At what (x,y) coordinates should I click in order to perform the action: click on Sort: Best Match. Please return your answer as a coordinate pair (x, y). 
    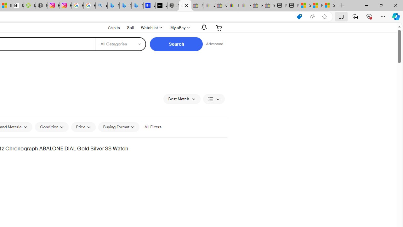
    Looking at the image, I should click on (182, 99).